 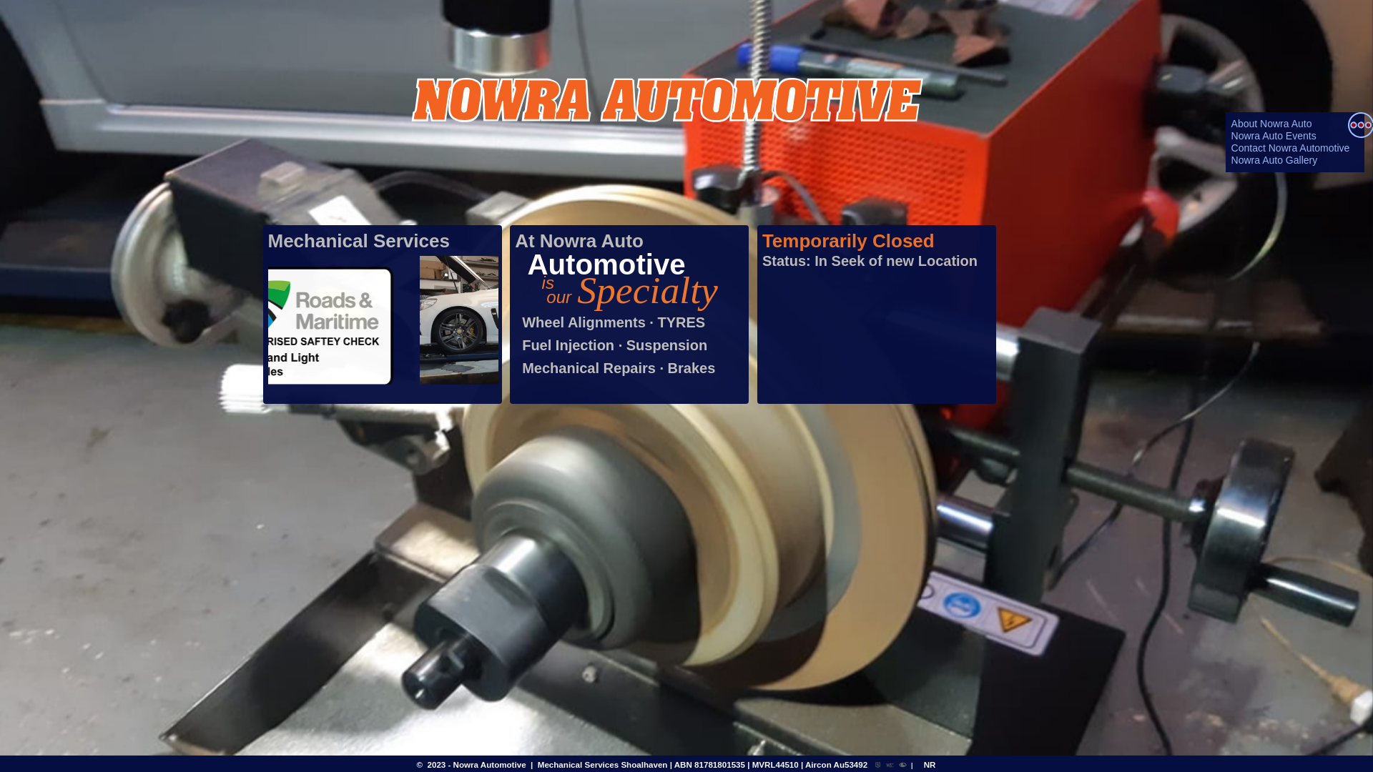 What do you see at coordinates (579, 241) in the screenshot?
I see `At Nowra Auto` at bounding box center [579, 241].